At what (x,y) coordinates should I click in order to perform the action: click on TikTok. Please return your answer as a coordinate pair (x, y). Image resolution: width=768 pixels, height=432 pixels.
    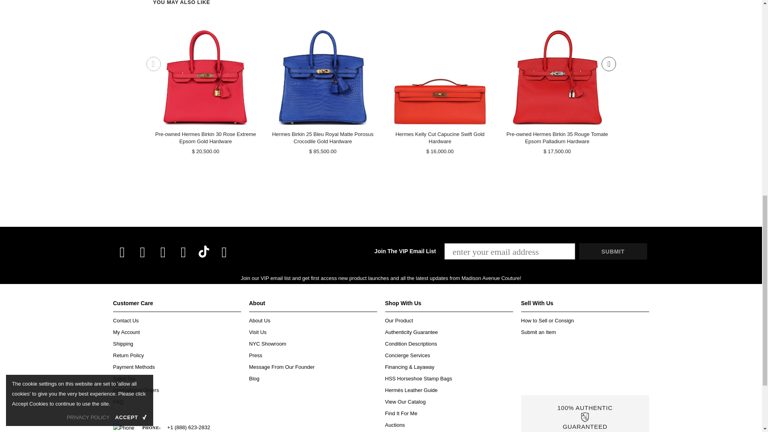
    Looking at the image, I should click on (204, 251).